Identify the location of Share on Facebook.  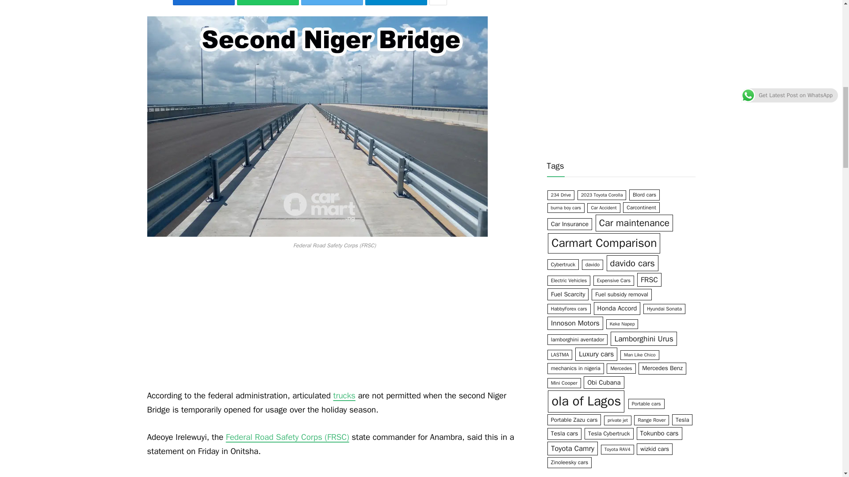
(204, 3).